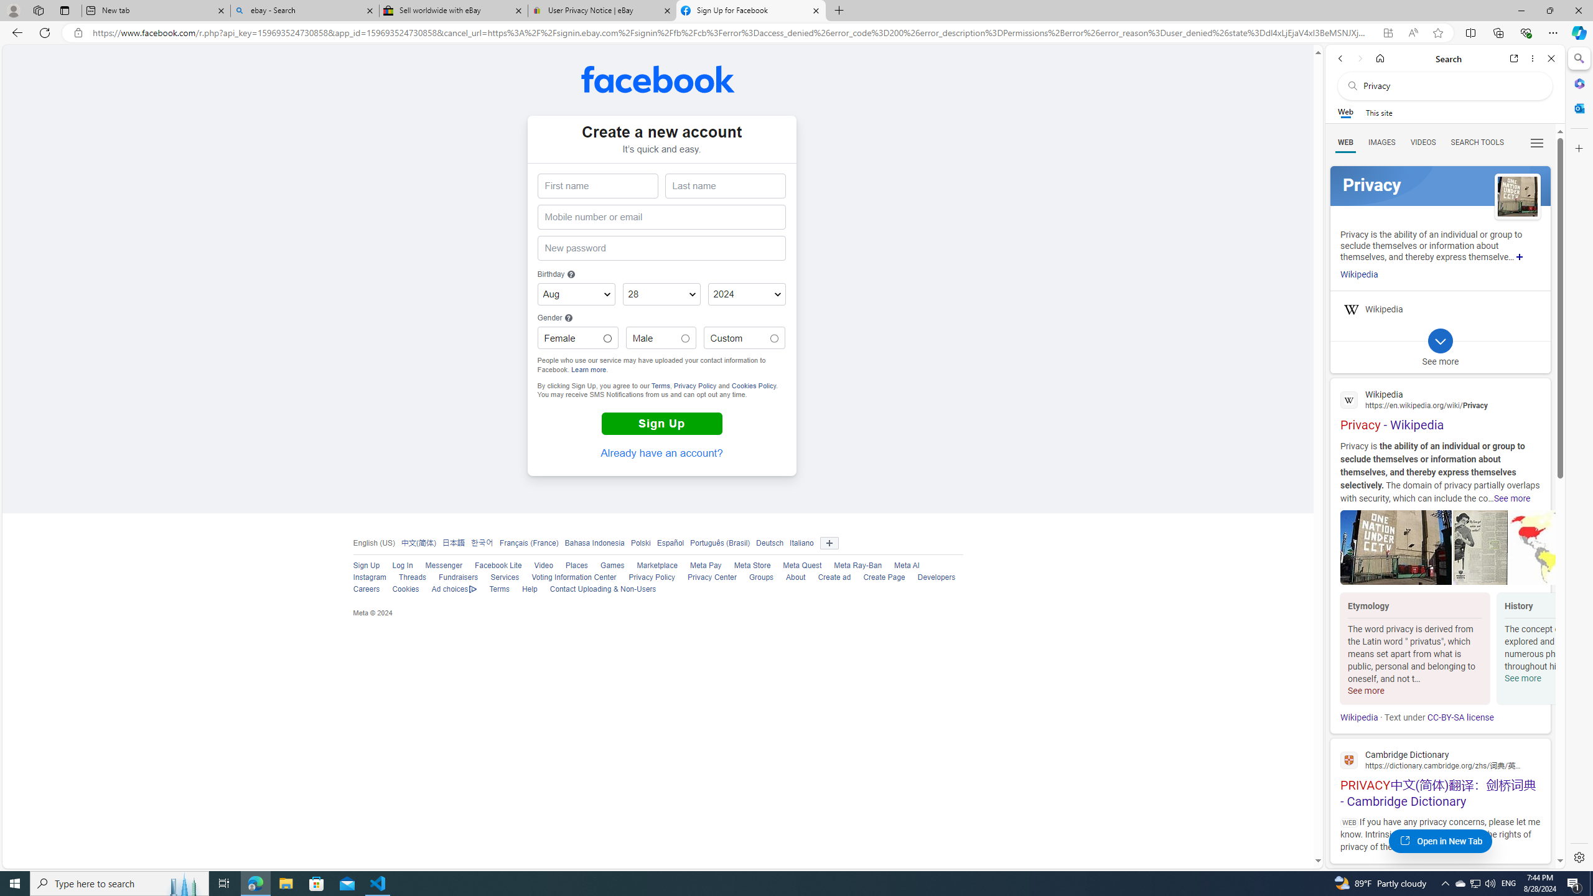 The width and height of the screenshot is (1593, 896). I want to click on Wikipedia, so click(1358, 717).